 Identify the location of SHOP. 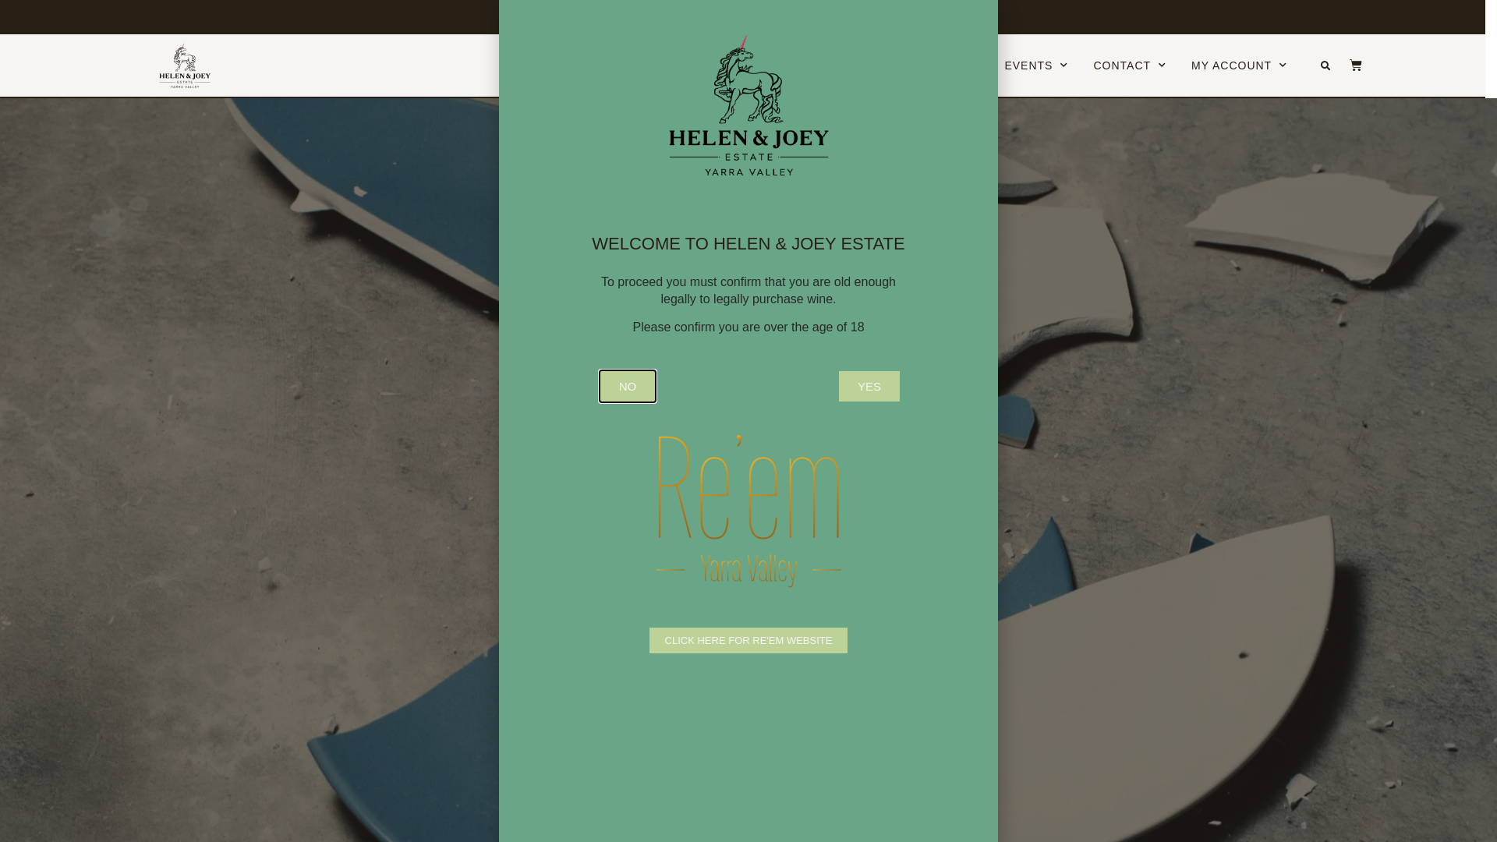
(955, 65).